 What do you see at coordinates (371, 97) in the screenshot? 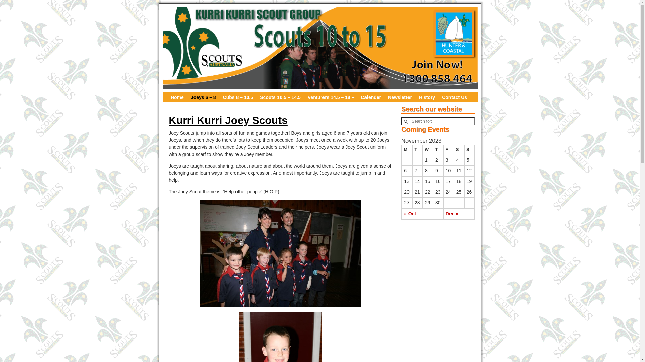
I see `Calender` at bounding box center [371, 97].